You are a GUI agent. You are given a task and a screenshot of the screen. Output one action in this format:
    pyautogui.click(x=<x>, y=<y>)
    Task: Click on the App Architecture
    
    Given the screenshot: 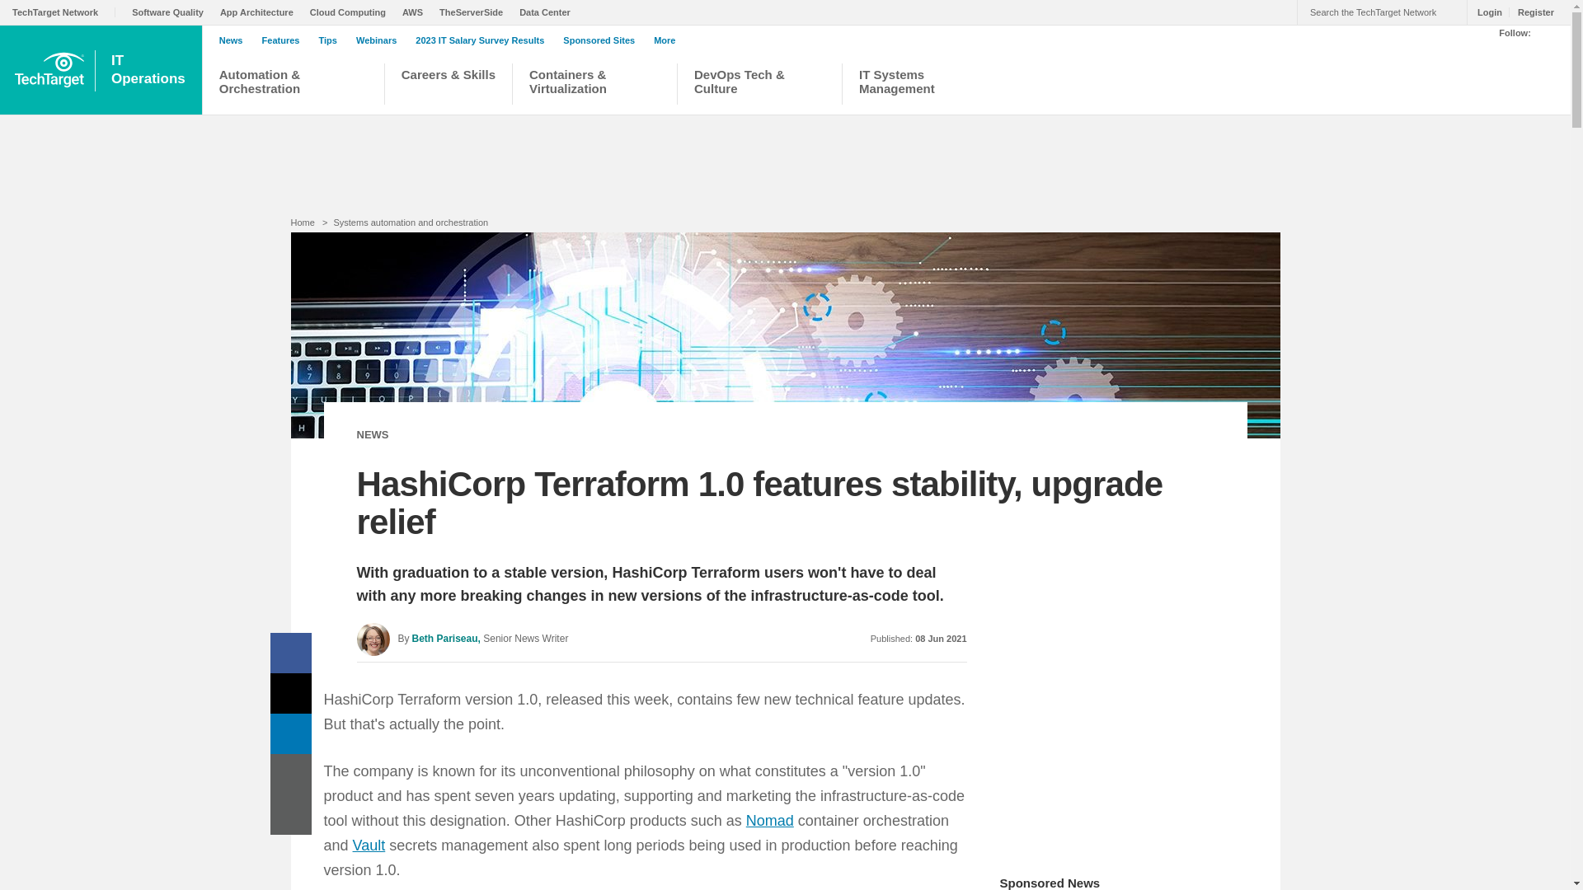 What is the action you would take?
    pyautogui.click(x=261, y=12)
    